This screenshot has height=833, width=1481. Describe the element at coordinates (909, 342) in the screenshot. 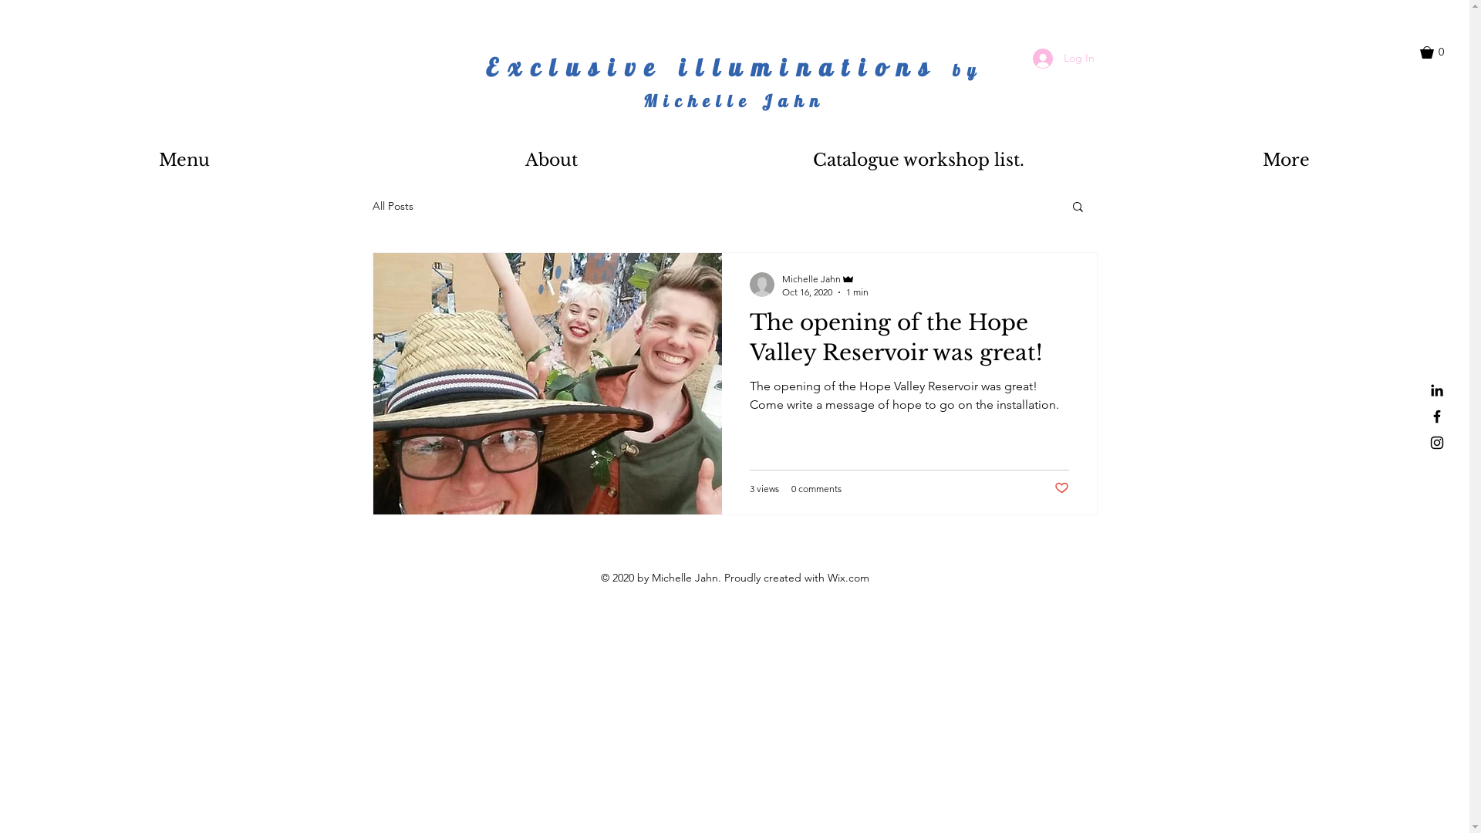

I see `The opening of the Hope Valley Reservoir was great!` at that location.